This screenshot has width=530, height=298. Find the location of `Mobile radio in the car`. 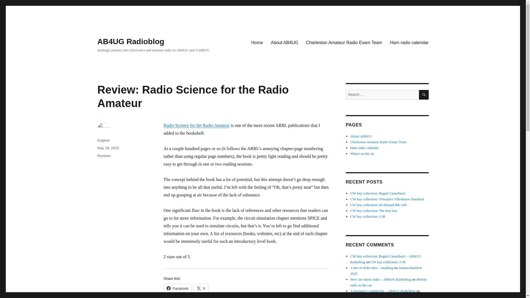

Mobile radio in the car is located at coordinates (388, 282).